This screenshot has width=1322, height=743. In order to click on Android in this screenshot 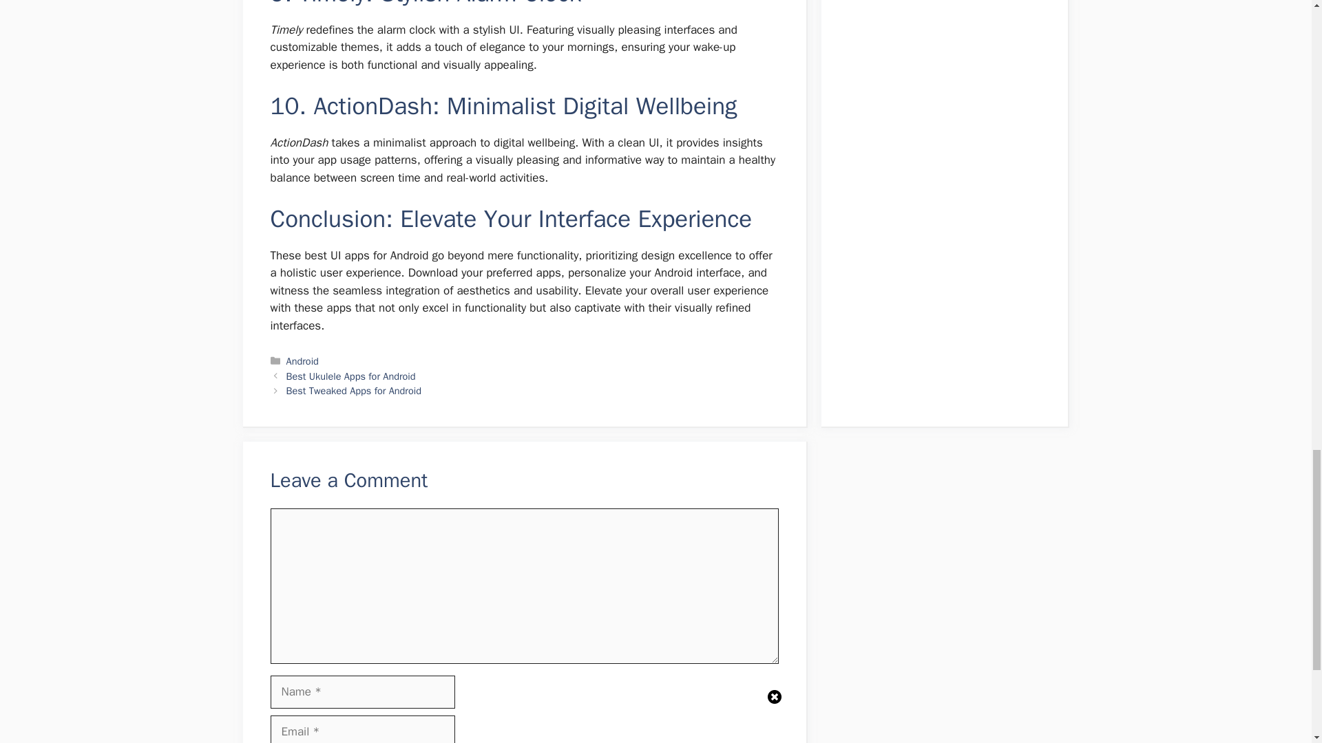, I will do `click(302, 360)`.